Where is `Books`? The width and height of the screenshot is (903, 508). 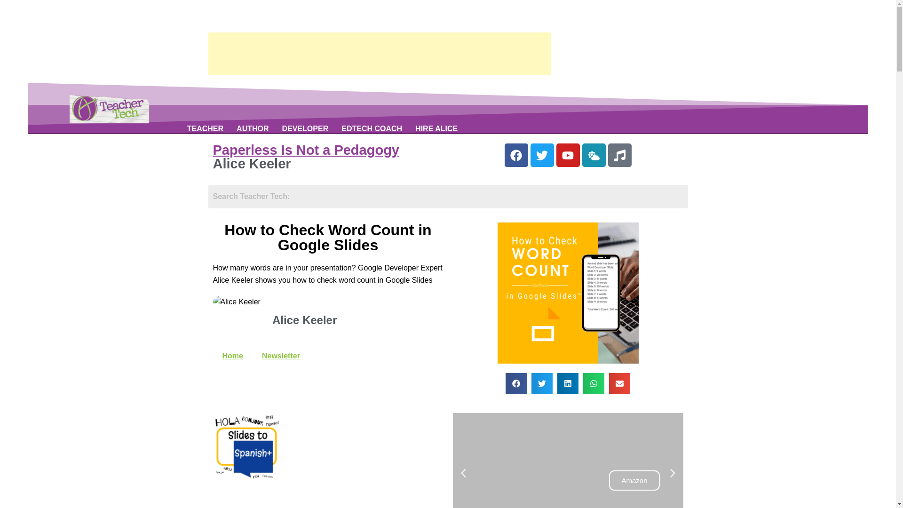
Books is located at coordinates (252, 129).